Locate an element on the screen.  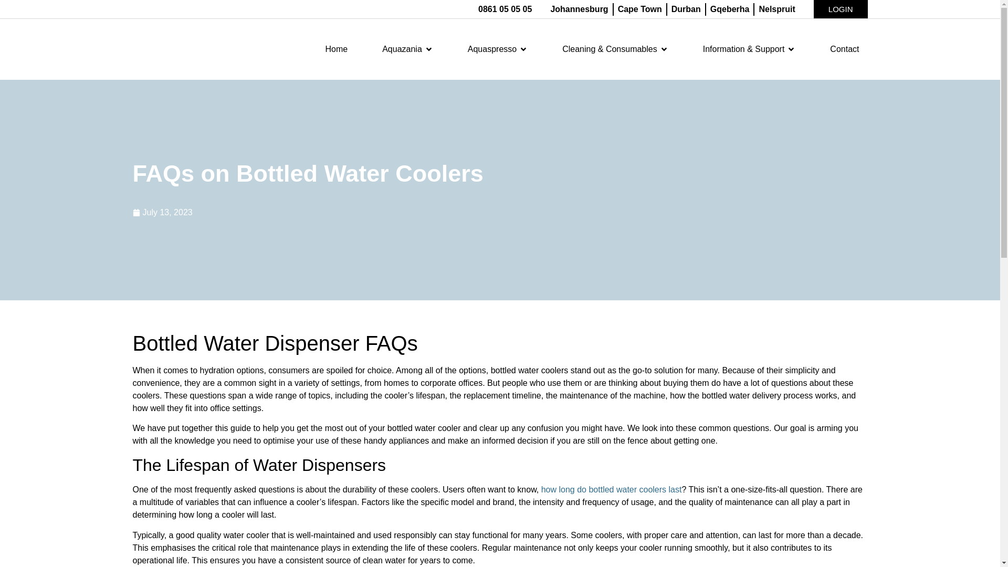
Gqeberha is located at coordinates (730, 9).